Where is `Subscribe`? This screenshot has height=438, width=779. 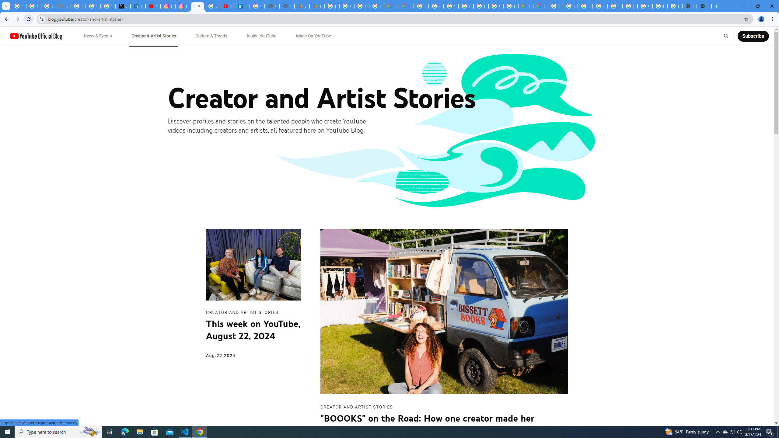
Subscribe is located at coordinates (753, 36).